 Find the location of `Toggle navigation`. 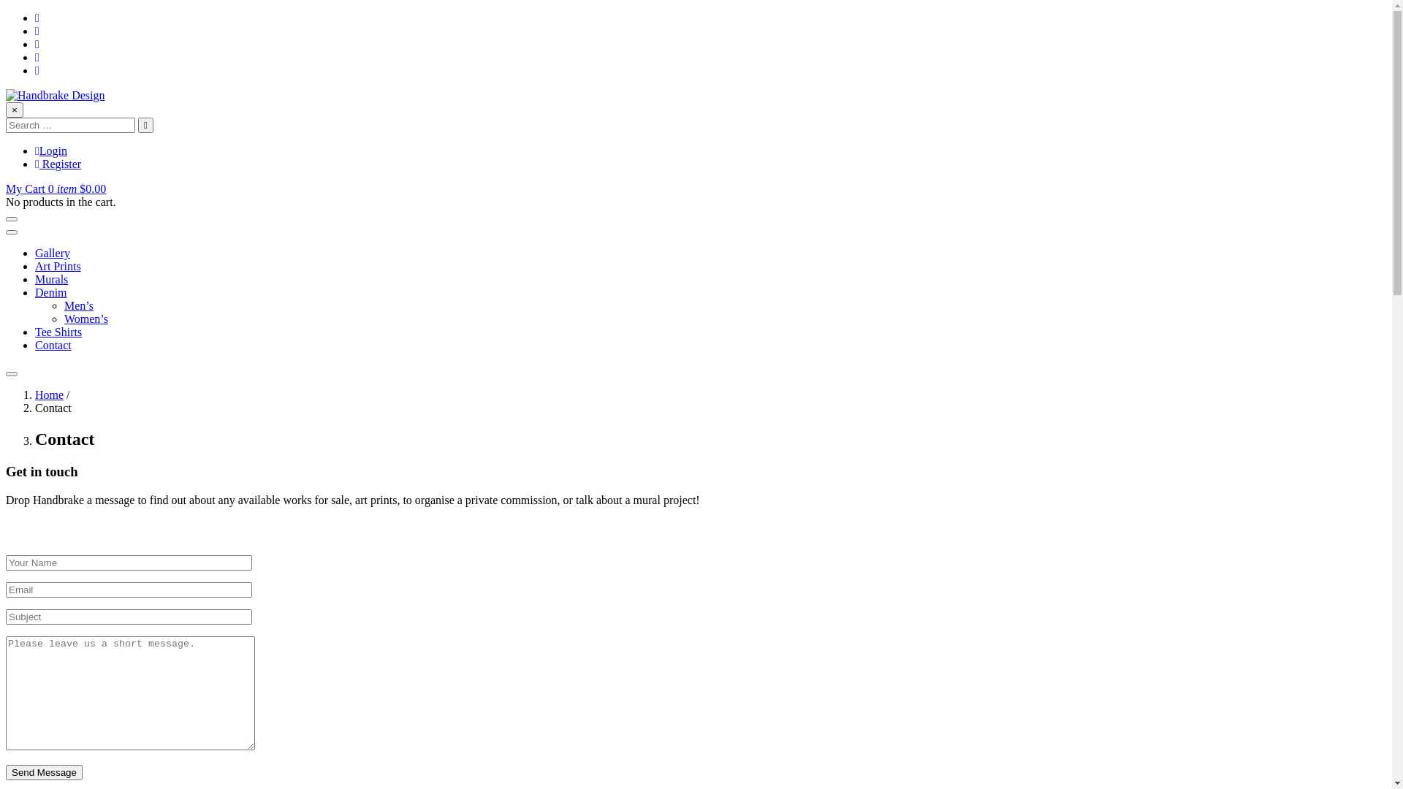

Toggle navigation is located at coordinates (12, 232).